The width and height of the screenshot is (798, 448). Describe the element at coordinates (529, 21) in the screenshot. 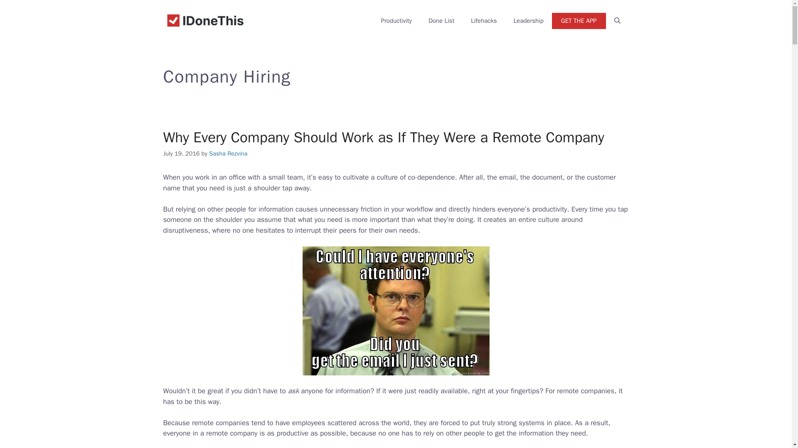

I see `Leadership` at that location.